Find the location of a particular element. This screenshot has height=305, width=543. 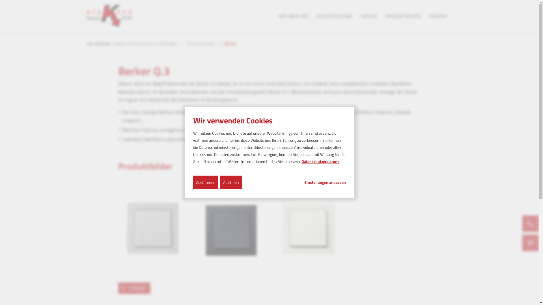

  is located at coordinates (153, 228).